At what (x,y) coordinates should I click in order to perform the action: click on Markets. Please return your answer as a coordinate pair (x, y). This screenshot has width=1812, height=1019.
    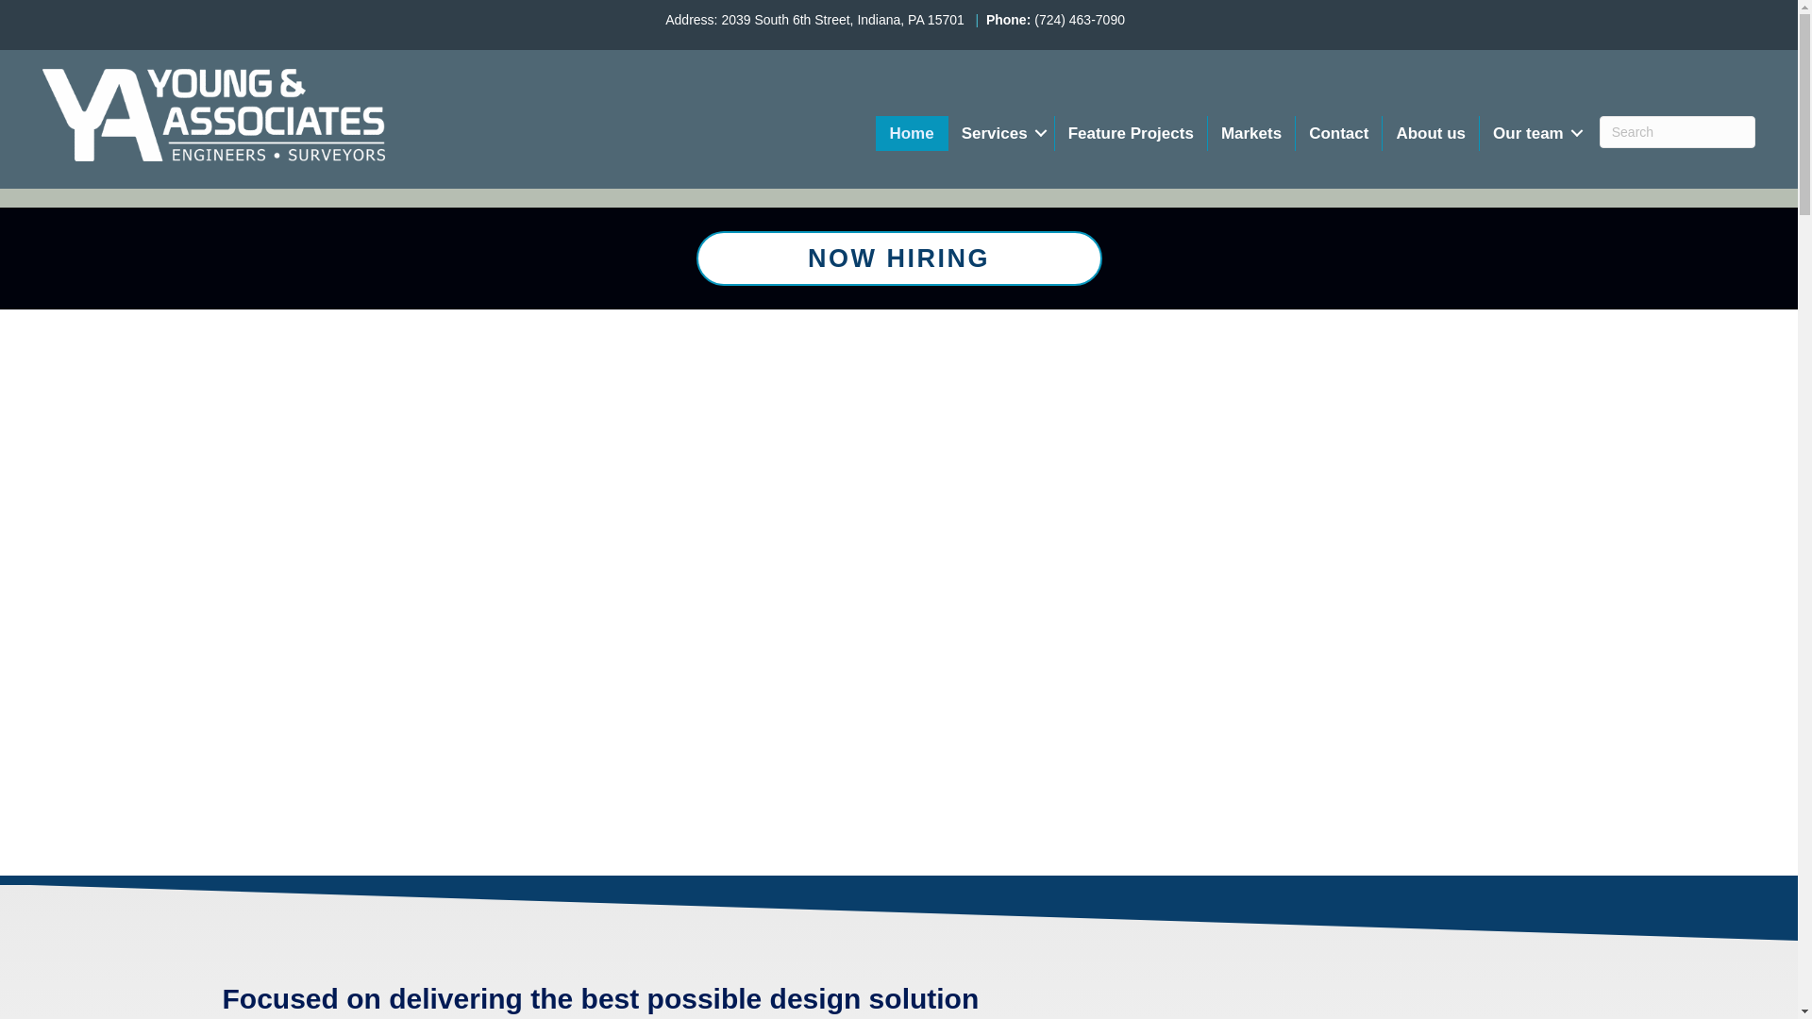
    Looking at the image, I should click on (1251, 132).